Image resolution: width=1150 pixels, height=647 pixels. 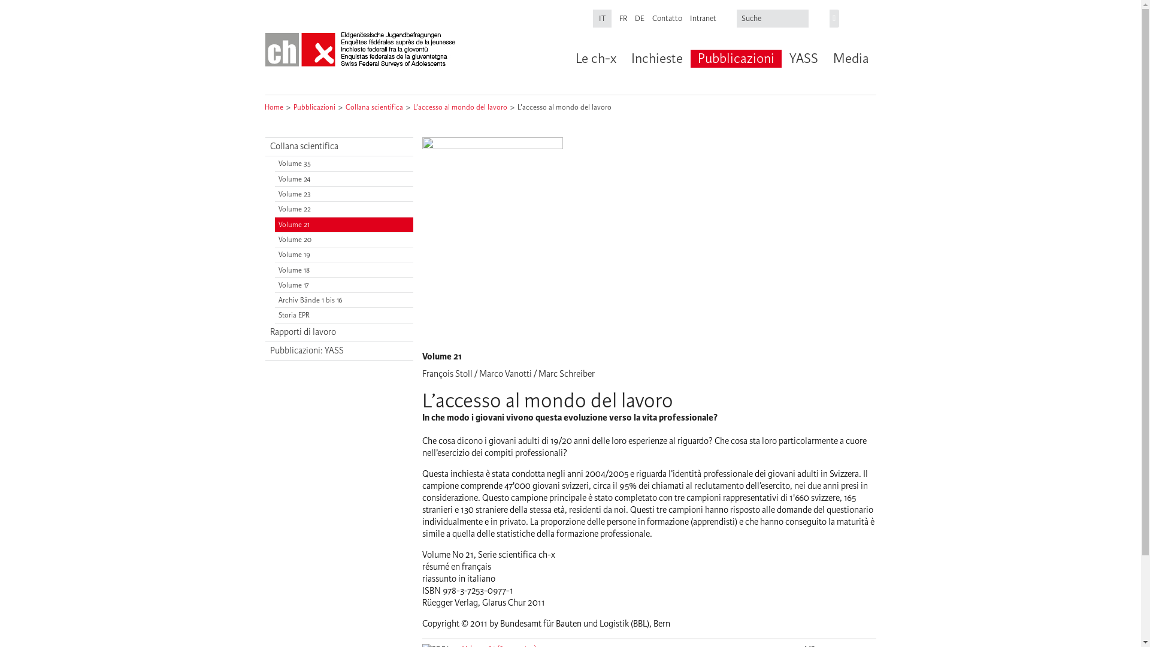 I want to click on Volume 18, so click(x=344, y=270).